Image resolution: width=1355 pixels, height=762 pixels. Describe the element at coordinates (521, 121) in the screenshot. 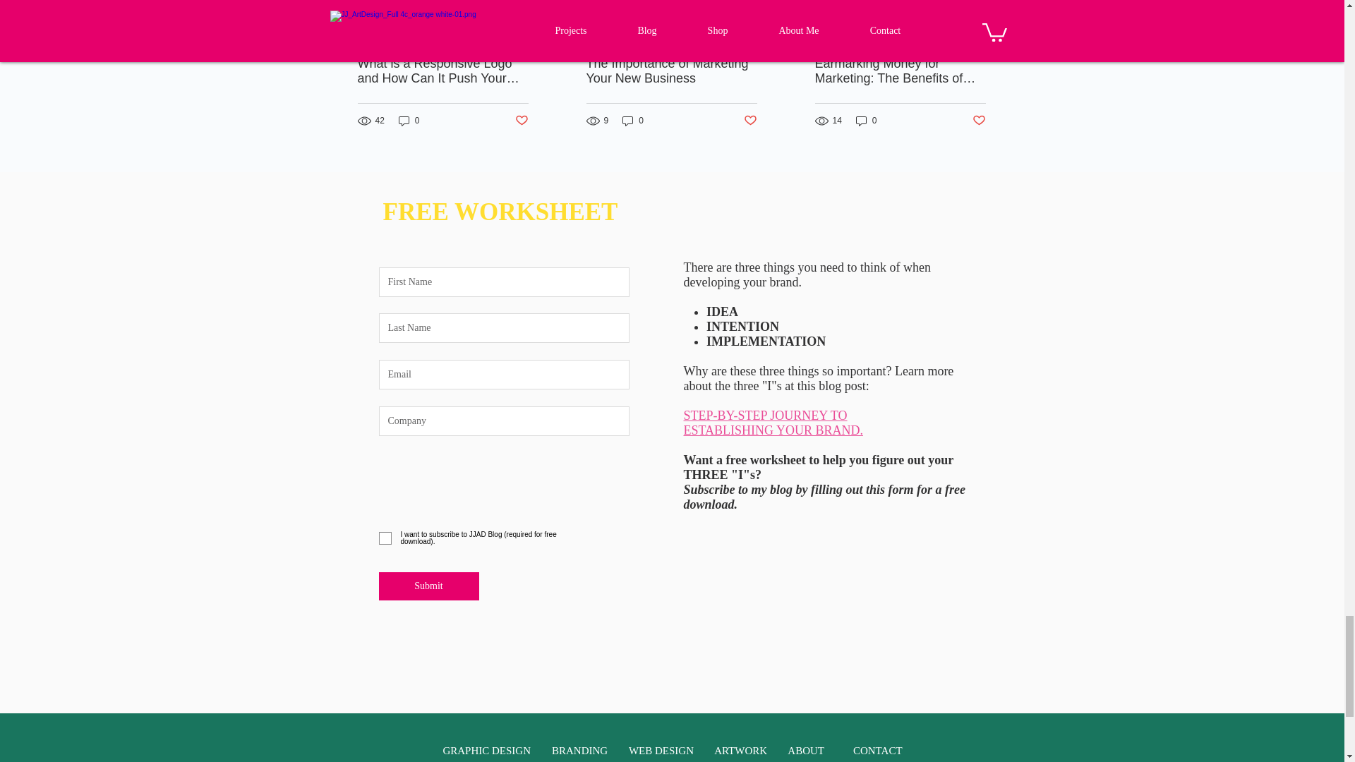

I see `Post not marked as liked` at that location.